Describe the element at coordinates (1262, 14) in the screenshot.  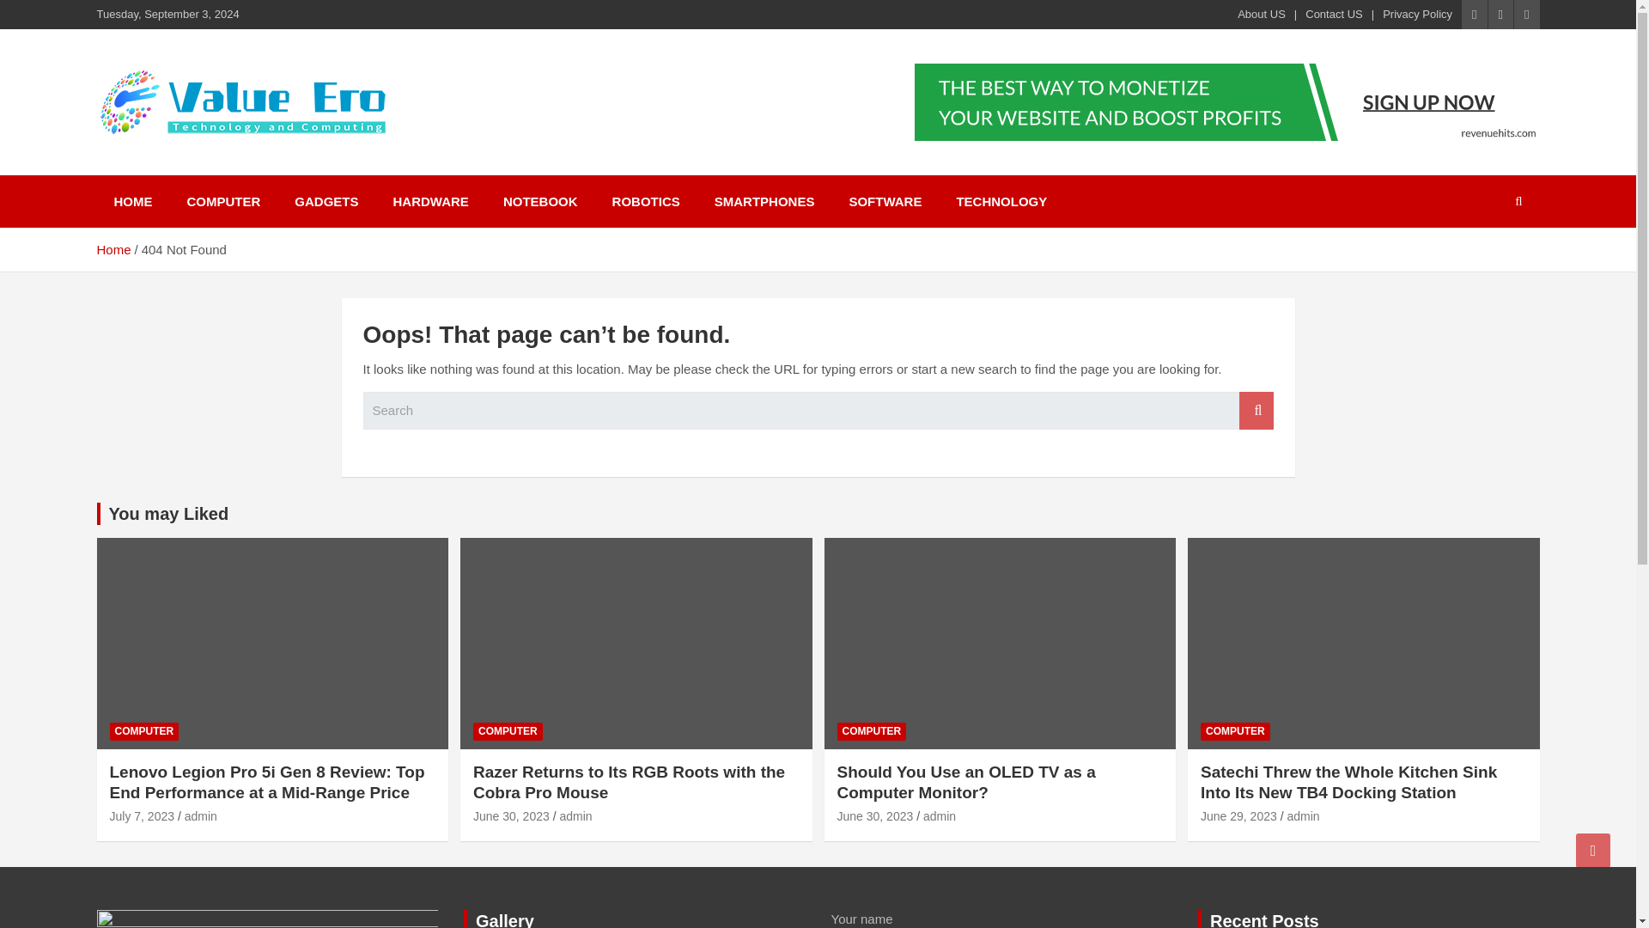
I see `About US` at that location.